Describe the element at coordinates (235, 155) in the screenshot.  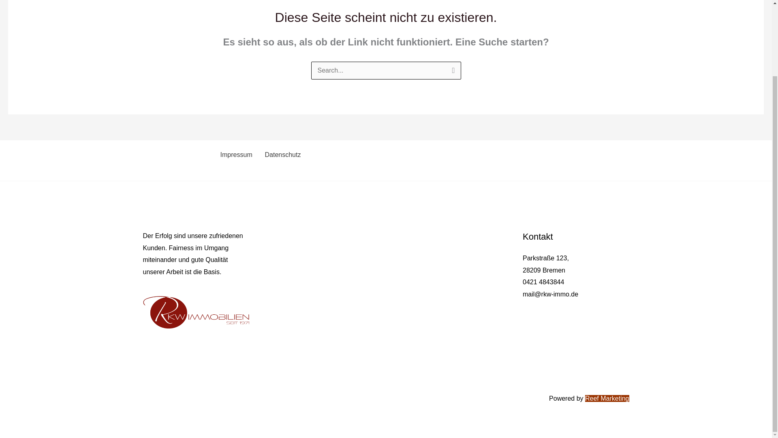
I see `Impressum` at that location.